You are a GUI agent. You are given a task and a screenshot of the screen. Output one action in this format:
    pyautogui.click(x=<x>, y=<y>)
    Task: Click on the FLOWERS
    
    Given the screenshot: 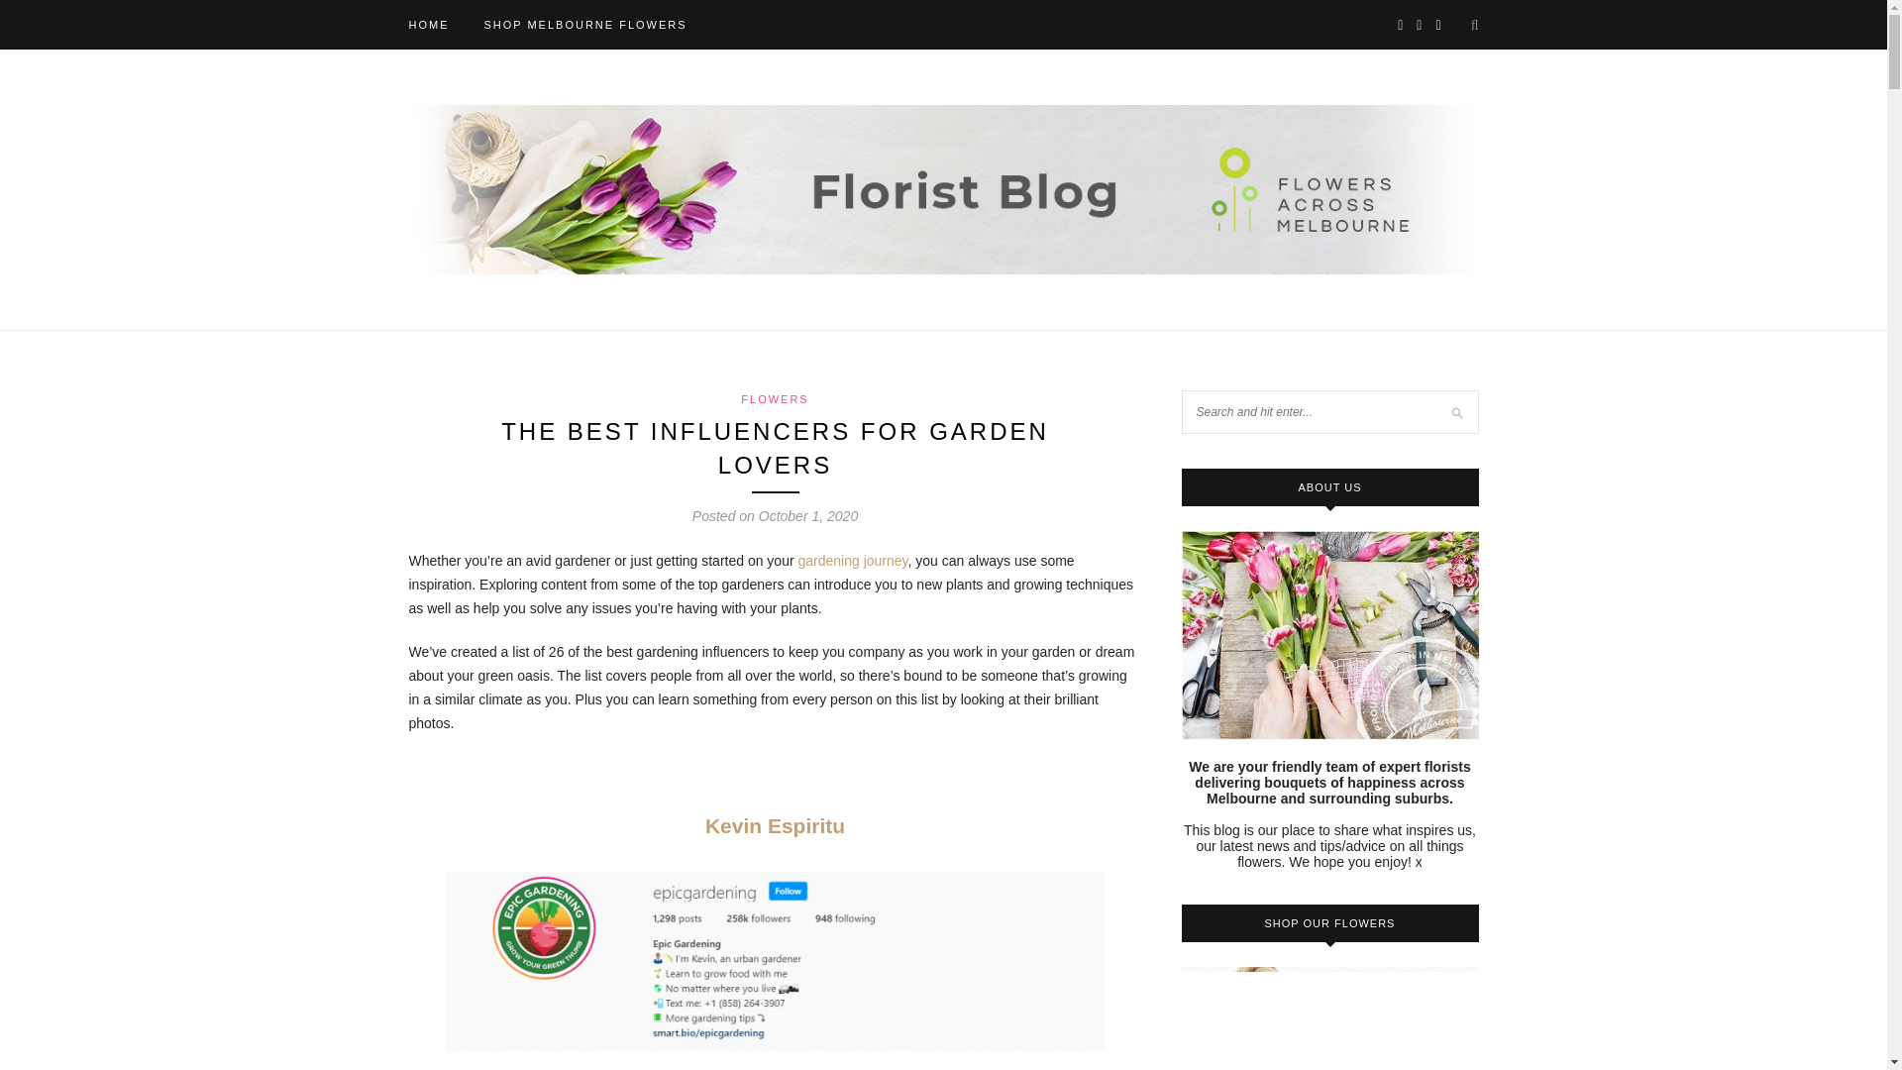 What is the action you would take?
    pyautogui.click(x=775, y=399)
    